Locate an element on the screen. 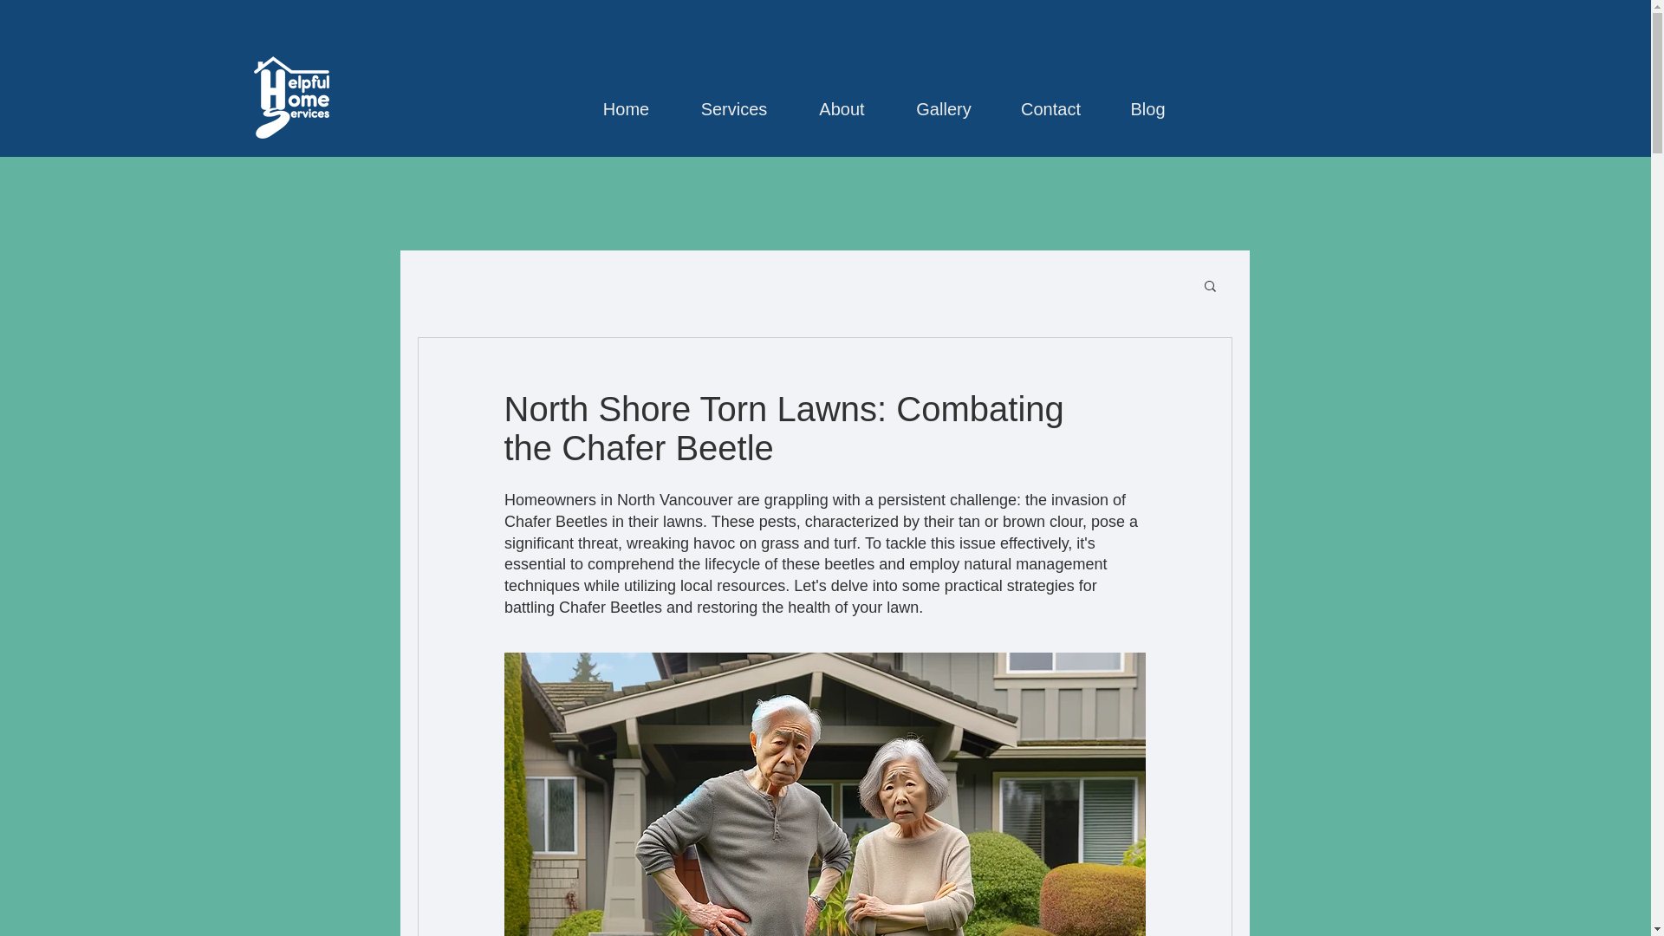  Services is located at coordinates (734, 101).